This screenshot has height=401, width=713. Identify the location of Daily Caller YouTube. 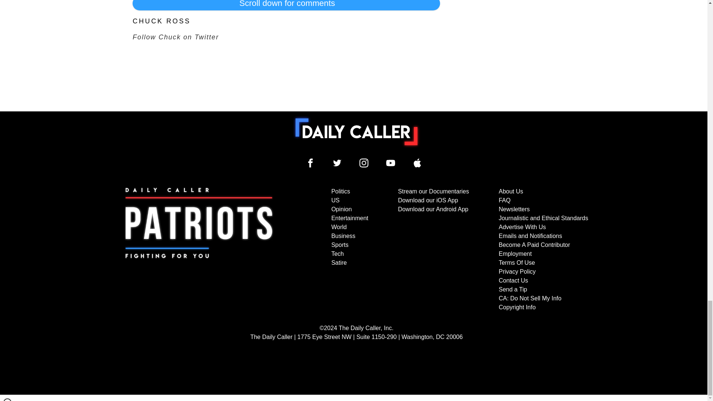
(417, 163).